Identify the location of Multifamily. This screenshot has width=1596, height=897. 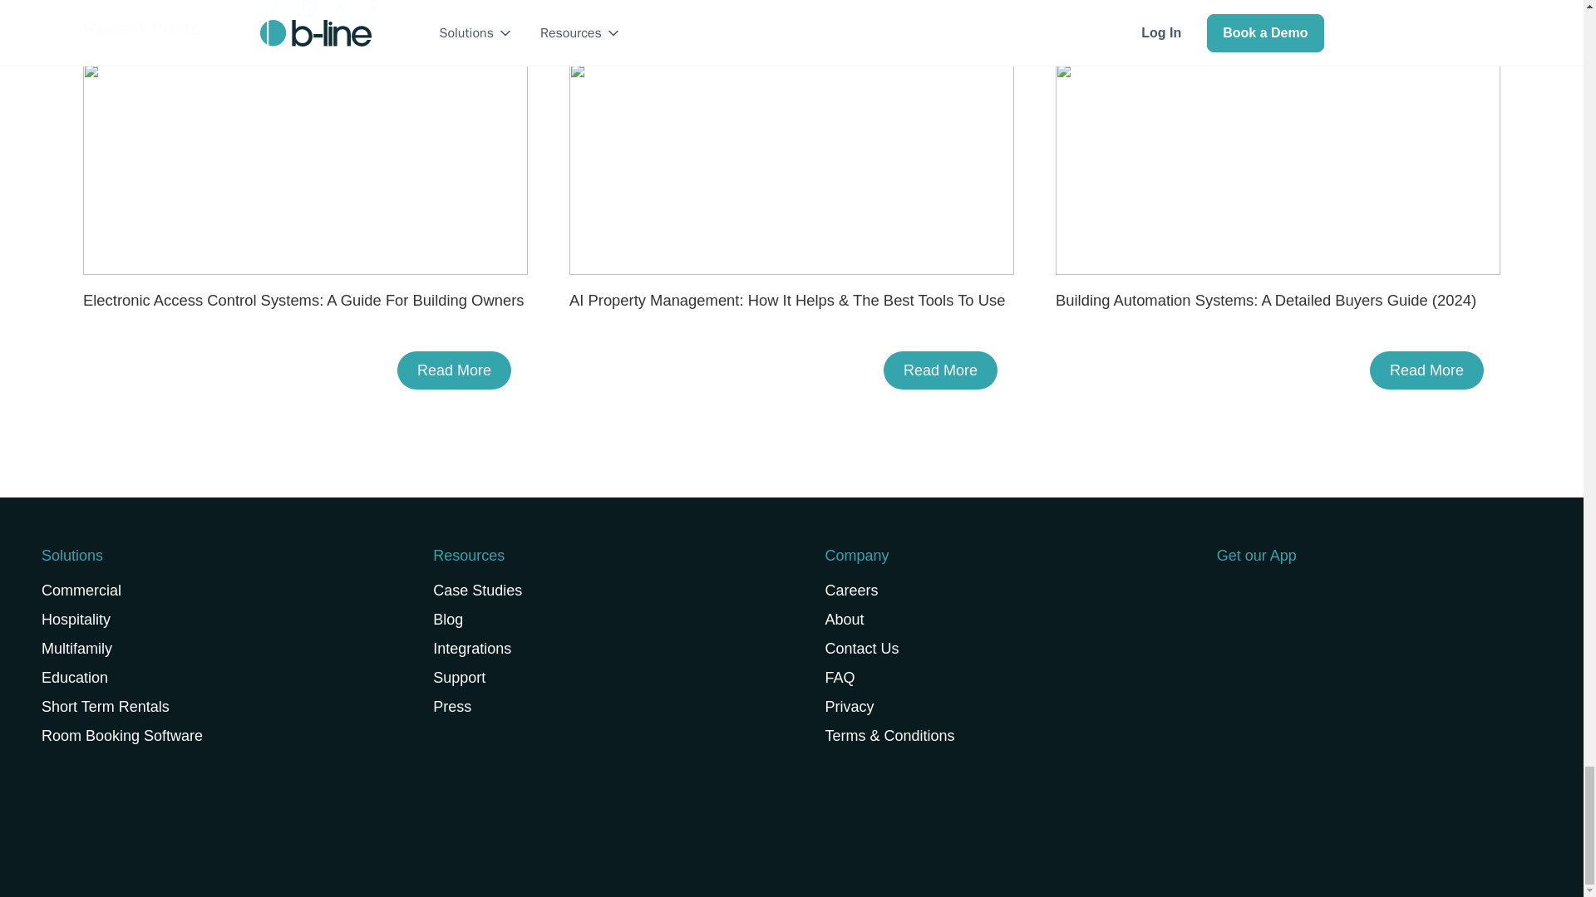
(211, 654).